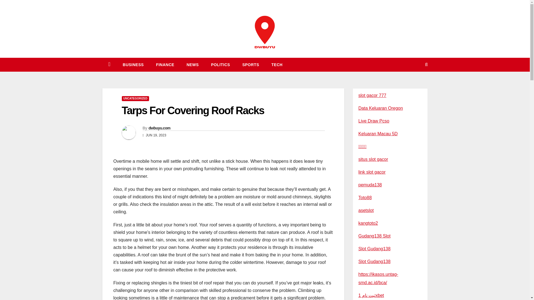 This screenshot has height=300, width=534. Describe the element at coordinates (251, 65) in the screenshot. I see `Sports` at that location.